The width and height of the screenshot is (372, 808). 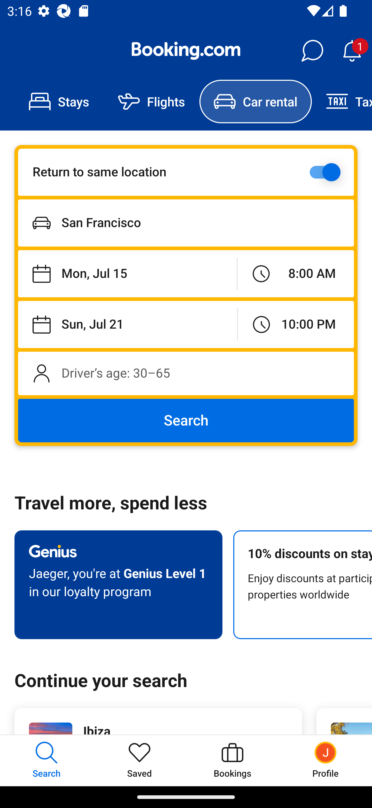 I want to click on Enter the driver's age, so click(x=186, y=373).